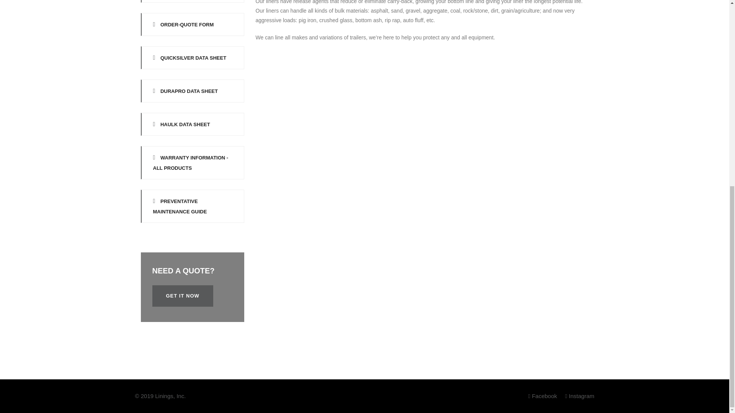  Describe the element at coordinates (192, 163) in the screenshot. I see `WARRANTY INFORMATION - ALL PRODUCTS` at that location.